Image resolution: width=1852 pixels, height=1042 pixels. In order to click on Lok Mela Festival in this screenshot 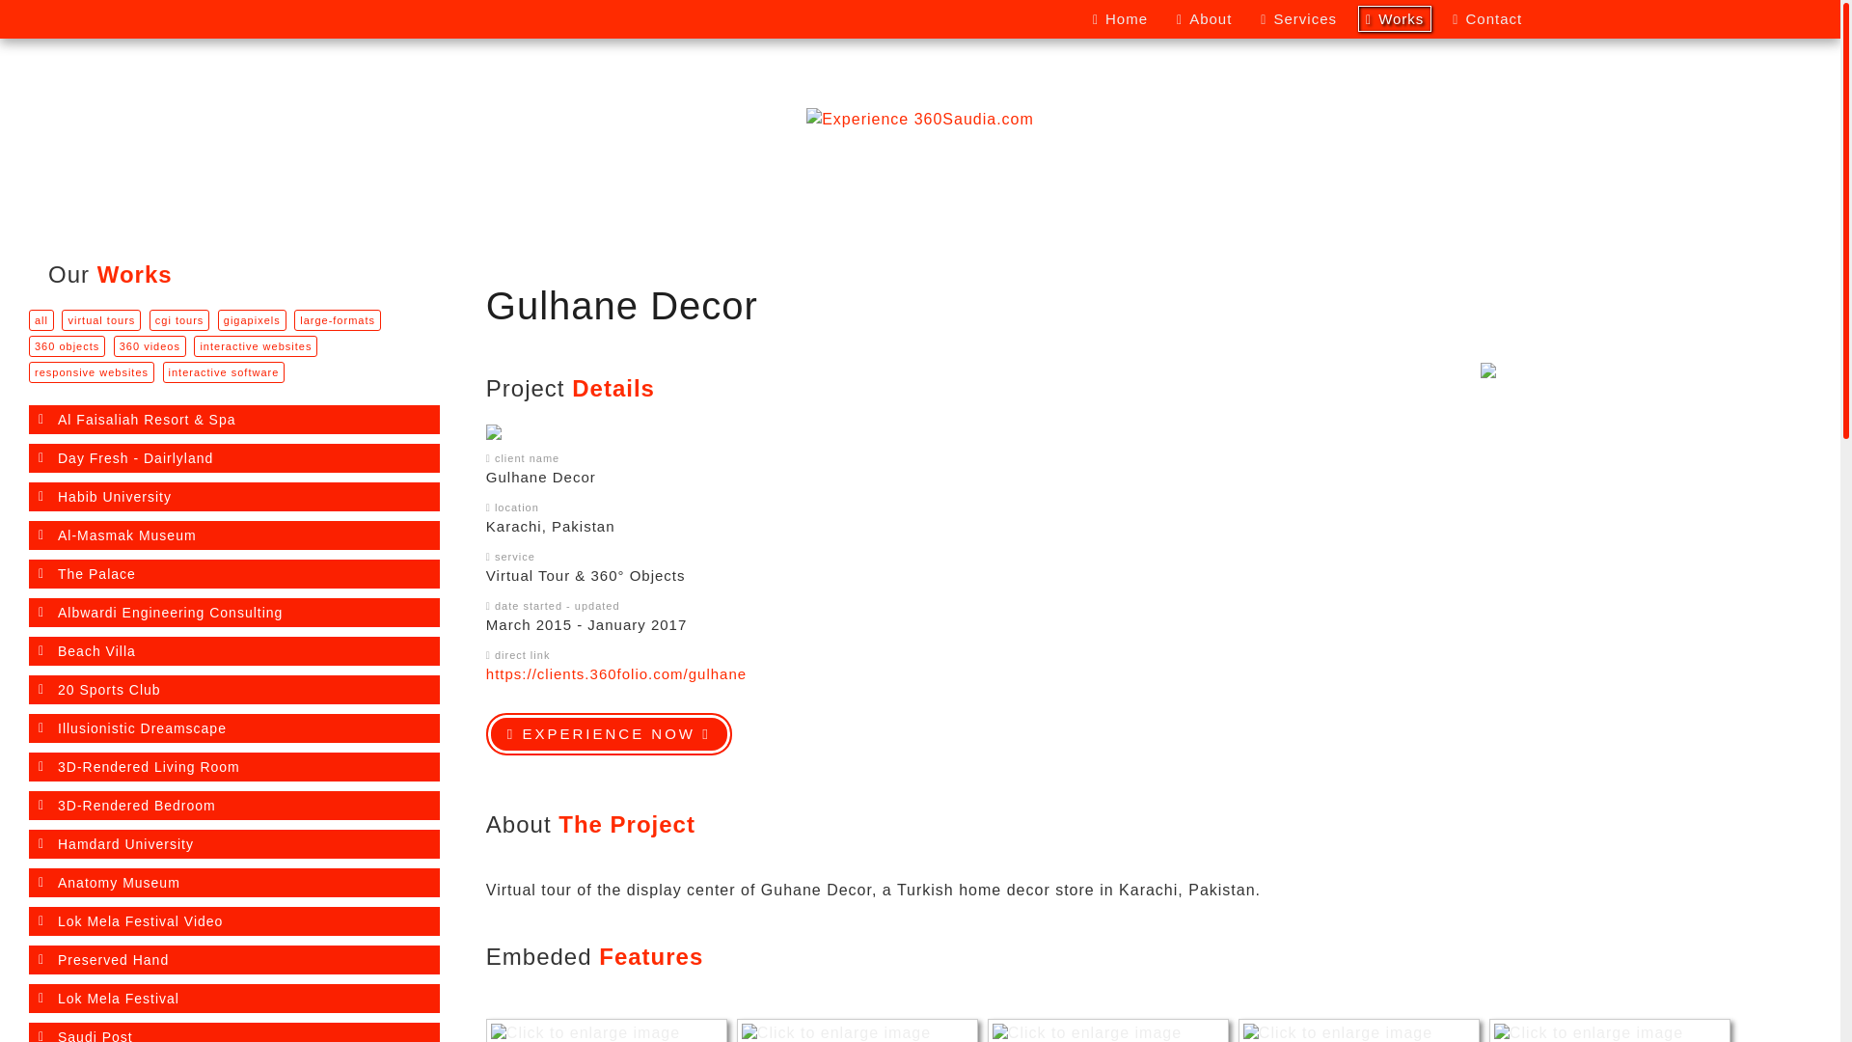, I will do `click(234, 999)`.